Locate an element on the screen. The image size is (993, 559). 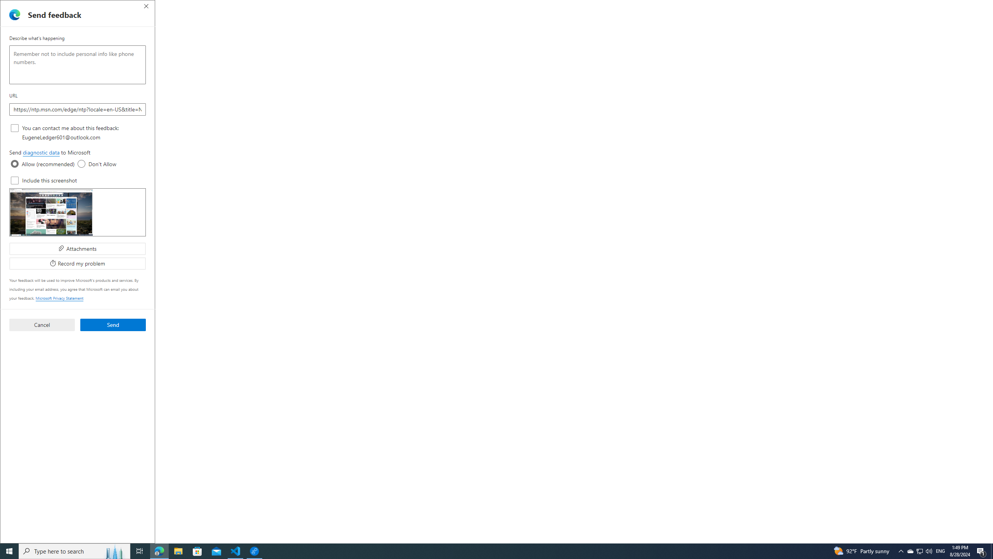
Privacy dashboard is located at coordinates (305, 37).